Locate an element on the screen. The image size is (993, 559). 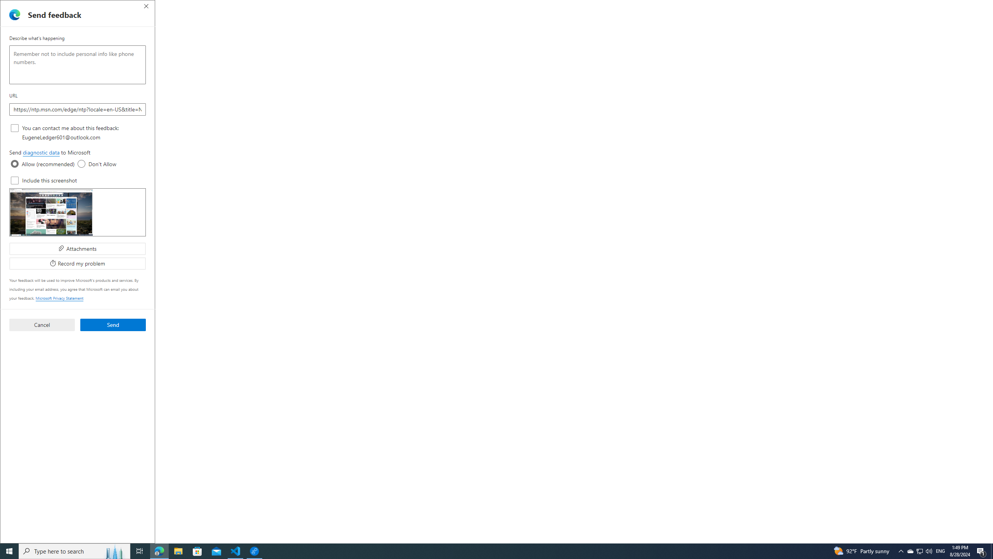
Privacy dashboard is located at coordinates (305, 37).